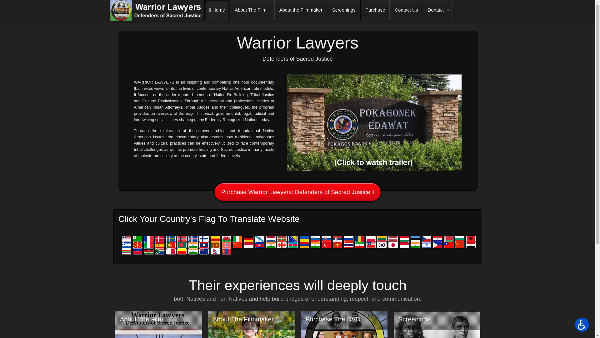 Image resolution: width=600 pixels, height=338 pixels. What do you see at coordinates (238, 238) in the screenshot?
I see ` Gaeilge` at bounding box center [238, 238].